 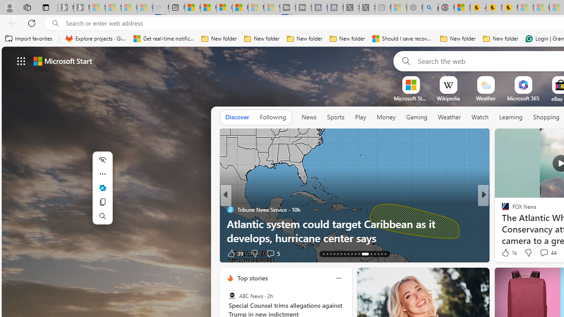 What do you see at coordinates (341, 254) in the screenshot?
I see `AutomationID: tab-18` at bounding box center [341, 254].